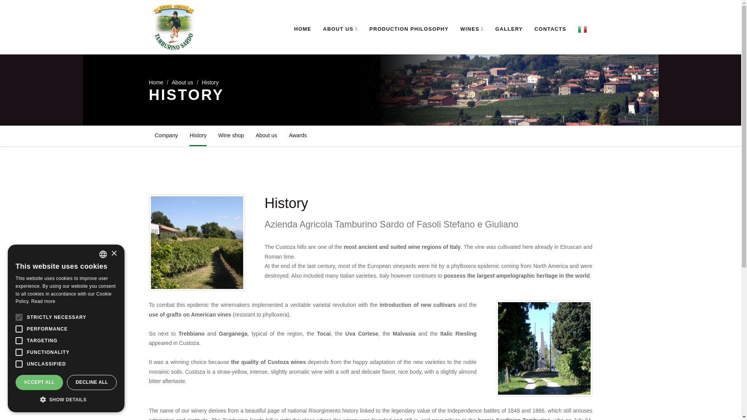 The width and height of the screenshot is (747, 420). I want to click on Home, so click(156, 82).